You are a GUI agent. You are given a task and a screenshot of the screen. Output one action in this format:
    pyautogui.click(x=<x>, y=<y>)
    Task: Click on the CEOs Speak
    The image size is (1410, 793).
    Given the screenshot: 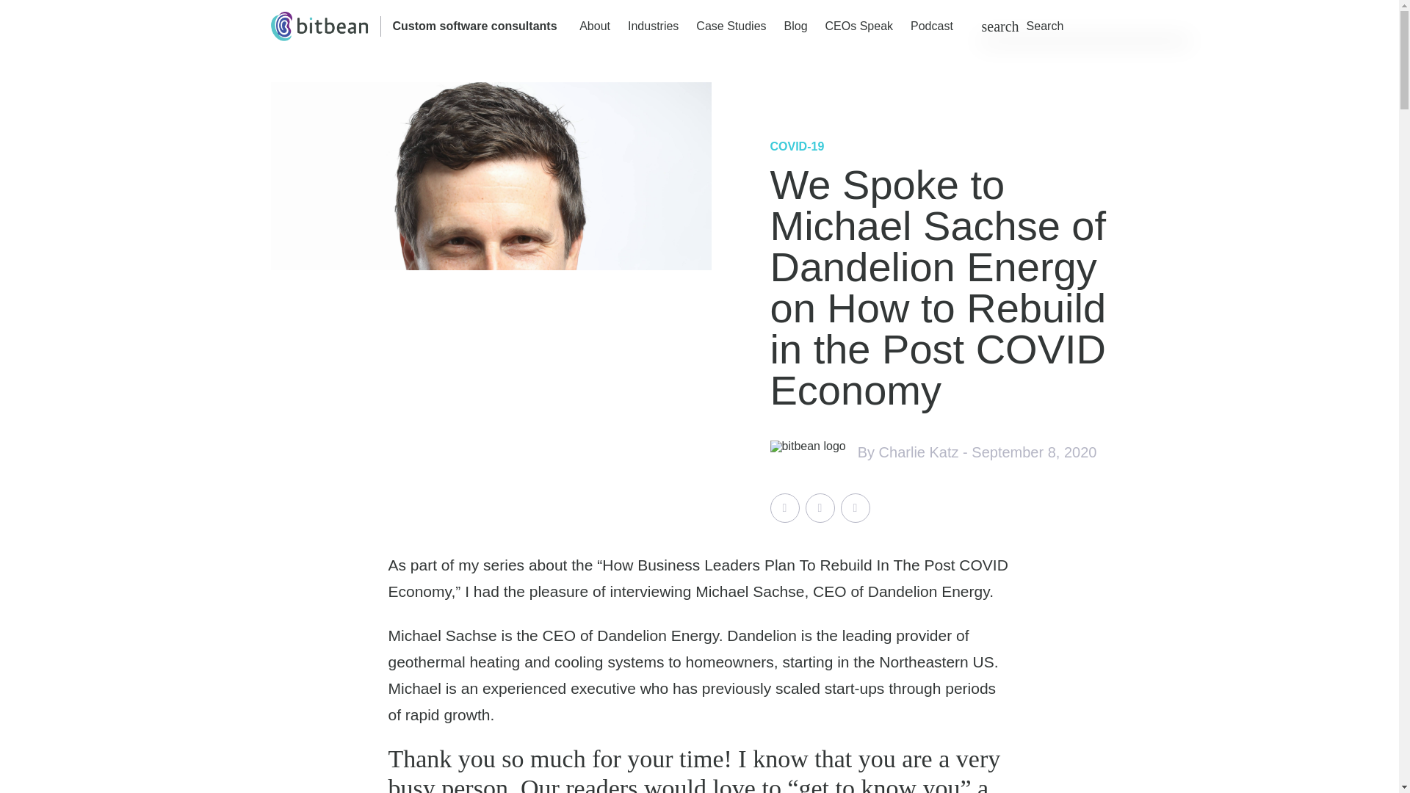 What is the action you would take?
    pyautogui.click(x=858, y=26)
    